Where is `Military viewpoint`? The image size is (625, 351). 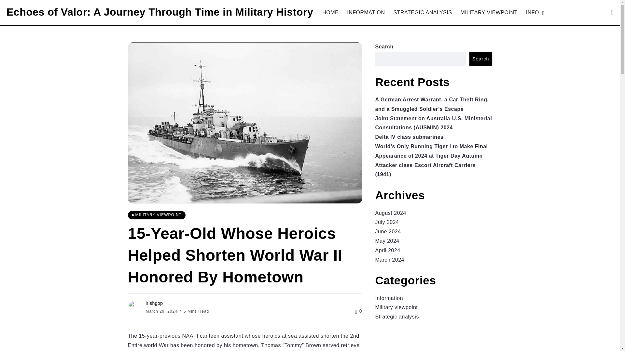 Military viewpoint is located at coordinates (396, 307).